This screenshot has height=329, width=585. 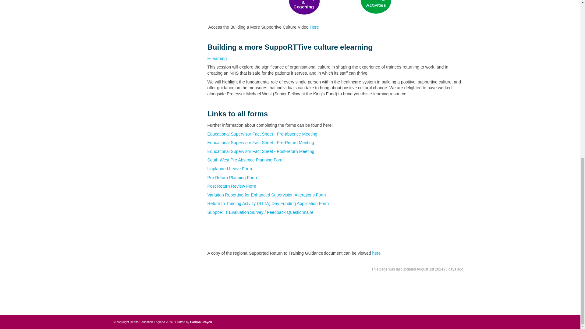 I want to click on Educational Supervisor Fact Sheet - Pre-absence Meeting, so click(x=262, y=134).